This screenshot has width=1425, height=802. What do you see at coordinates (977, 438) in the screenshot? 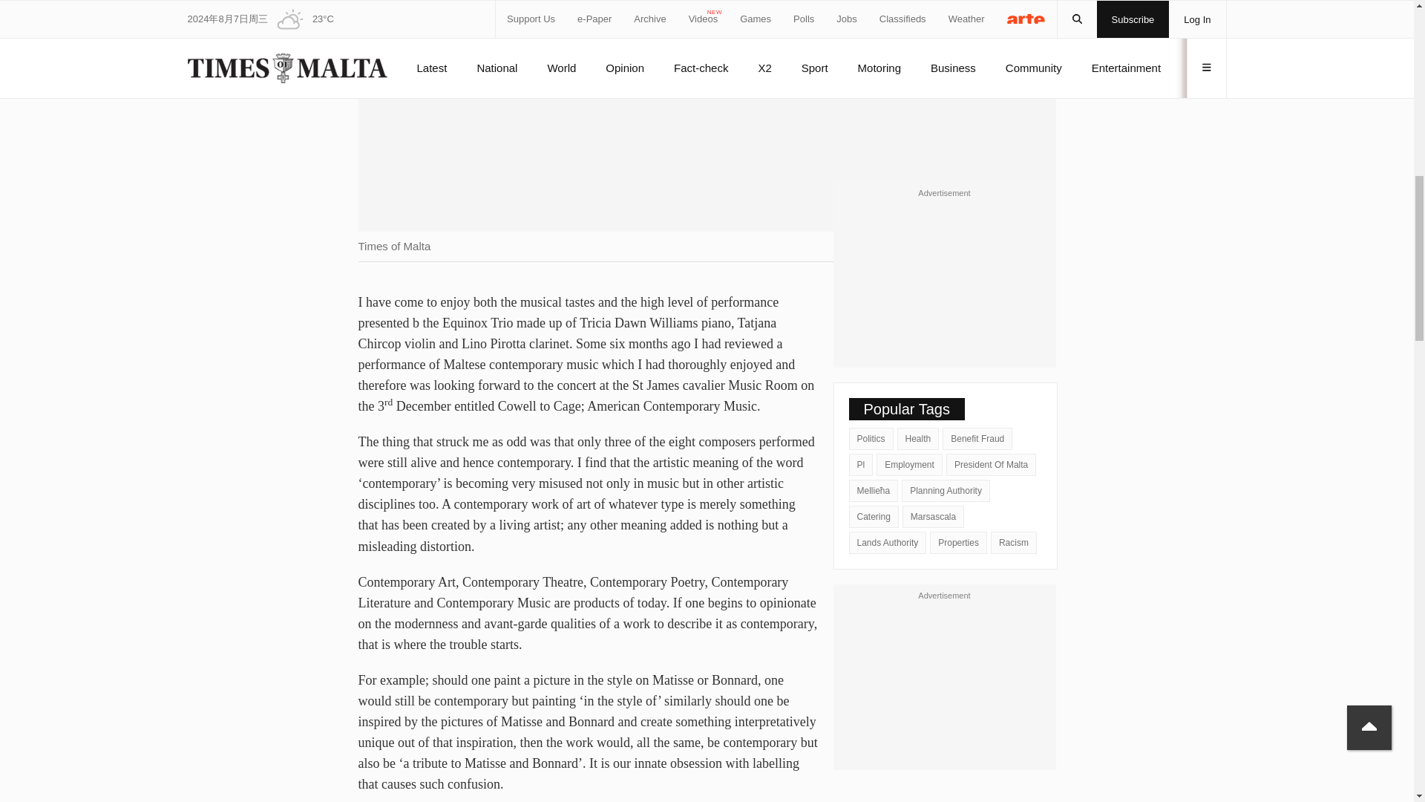
I see `Benefit Fraud` at bounding box center [977, 438].